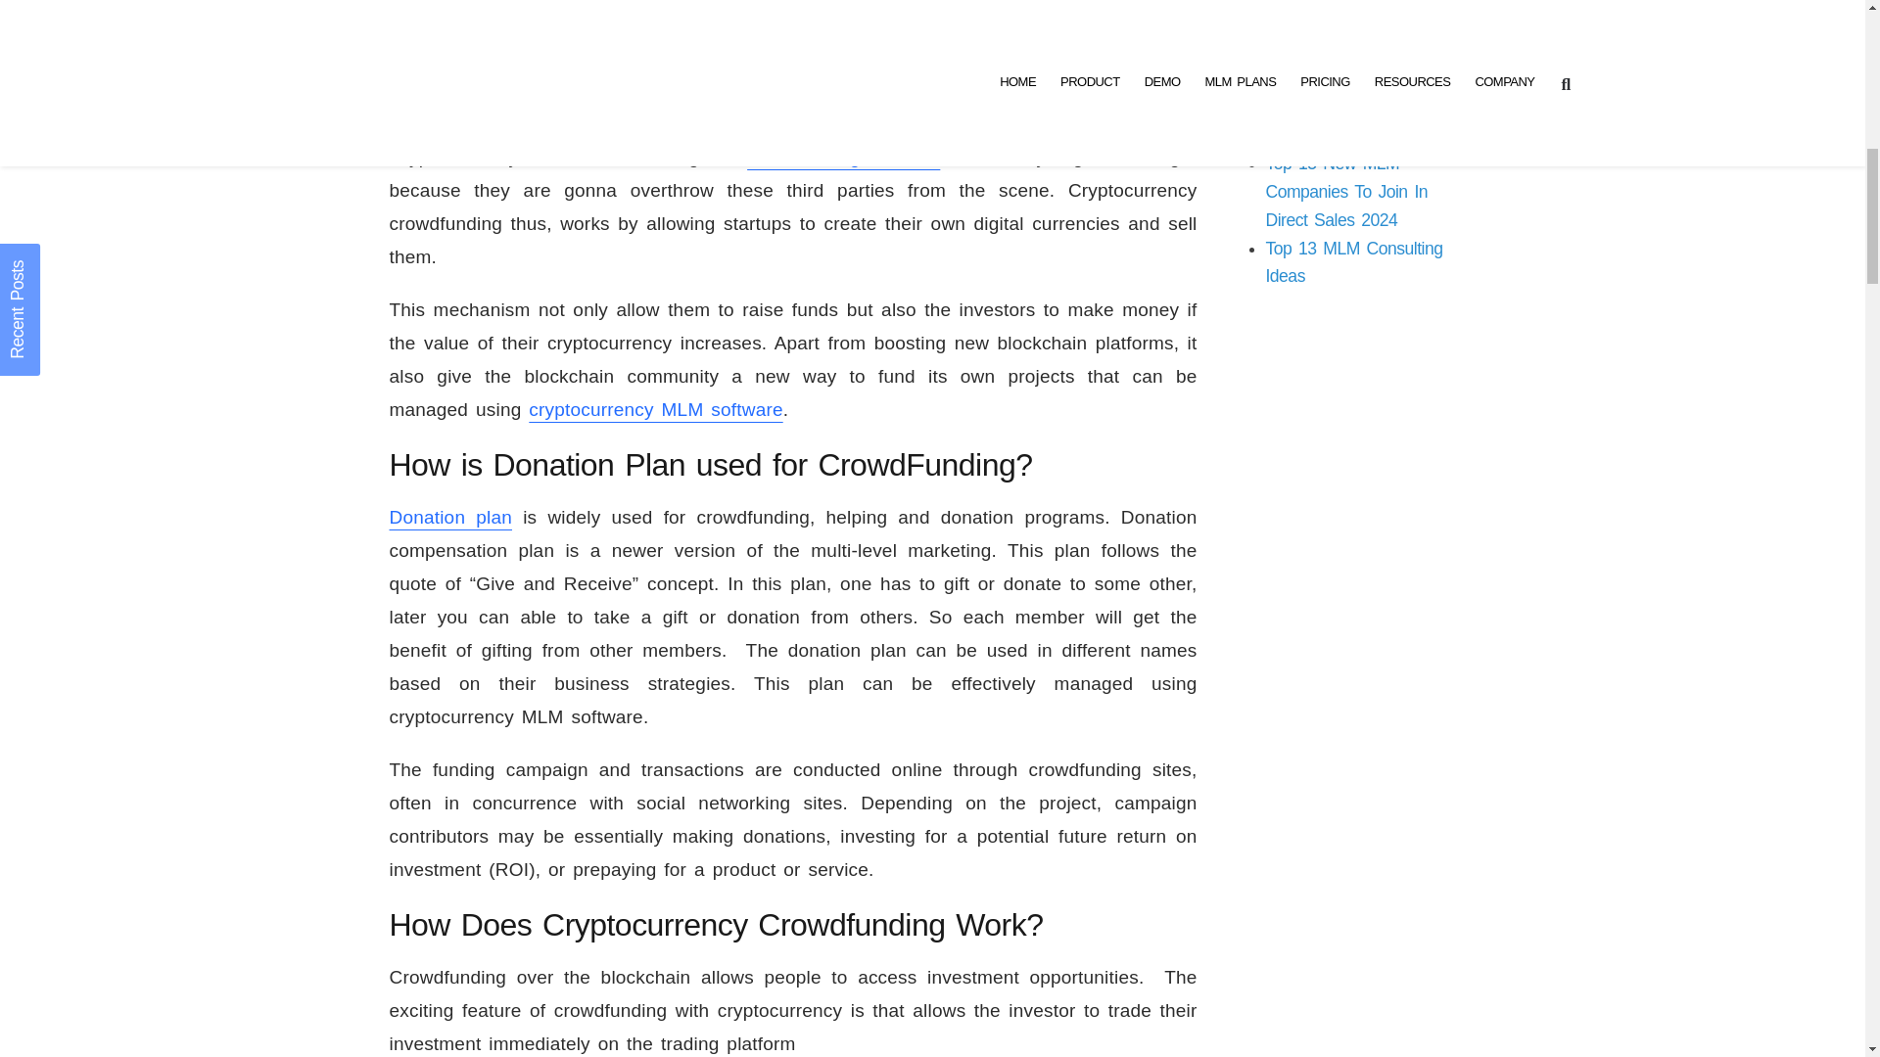  I want to click on Donation plan, so click(450, 517).